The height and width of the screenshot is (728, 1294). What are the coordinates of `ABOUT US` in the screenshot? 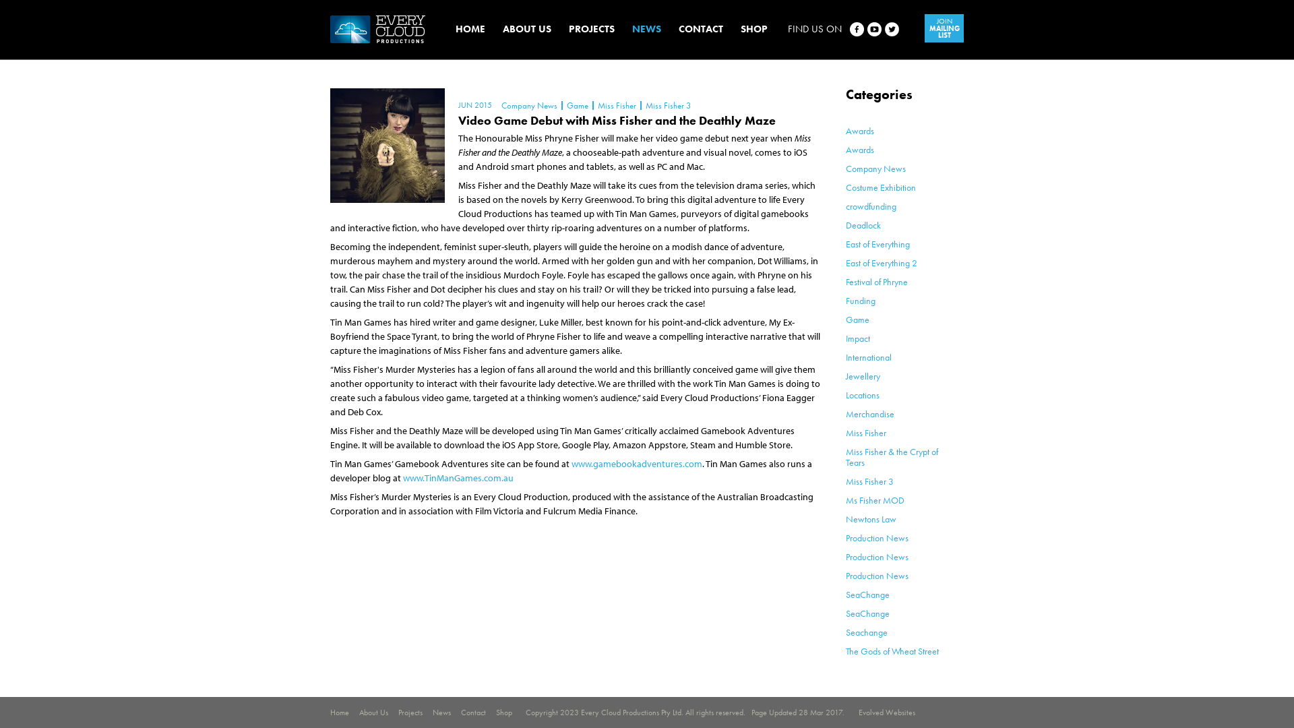 It's located at (527, 29).